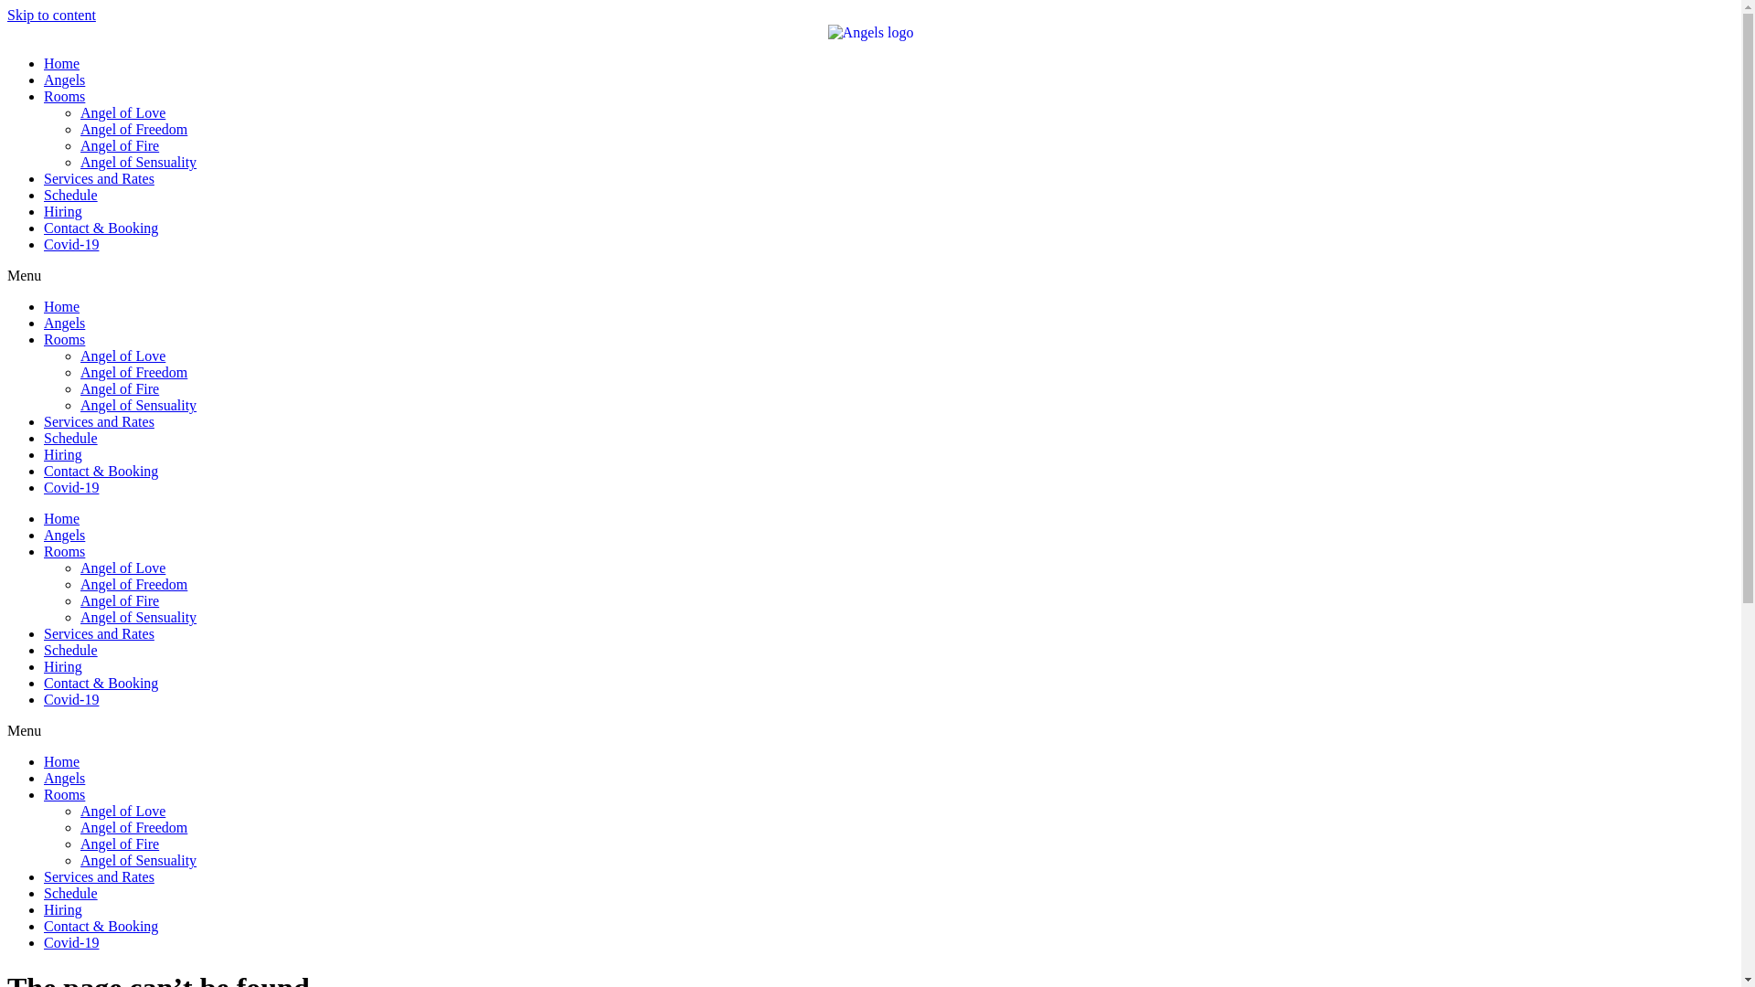 Image resolution: width=1755 pixels, height=987 pixels. What do you see at coordinates (120, 389) in the screenshot?
I see `Angel of Fire` at bounding box center [120, 389].